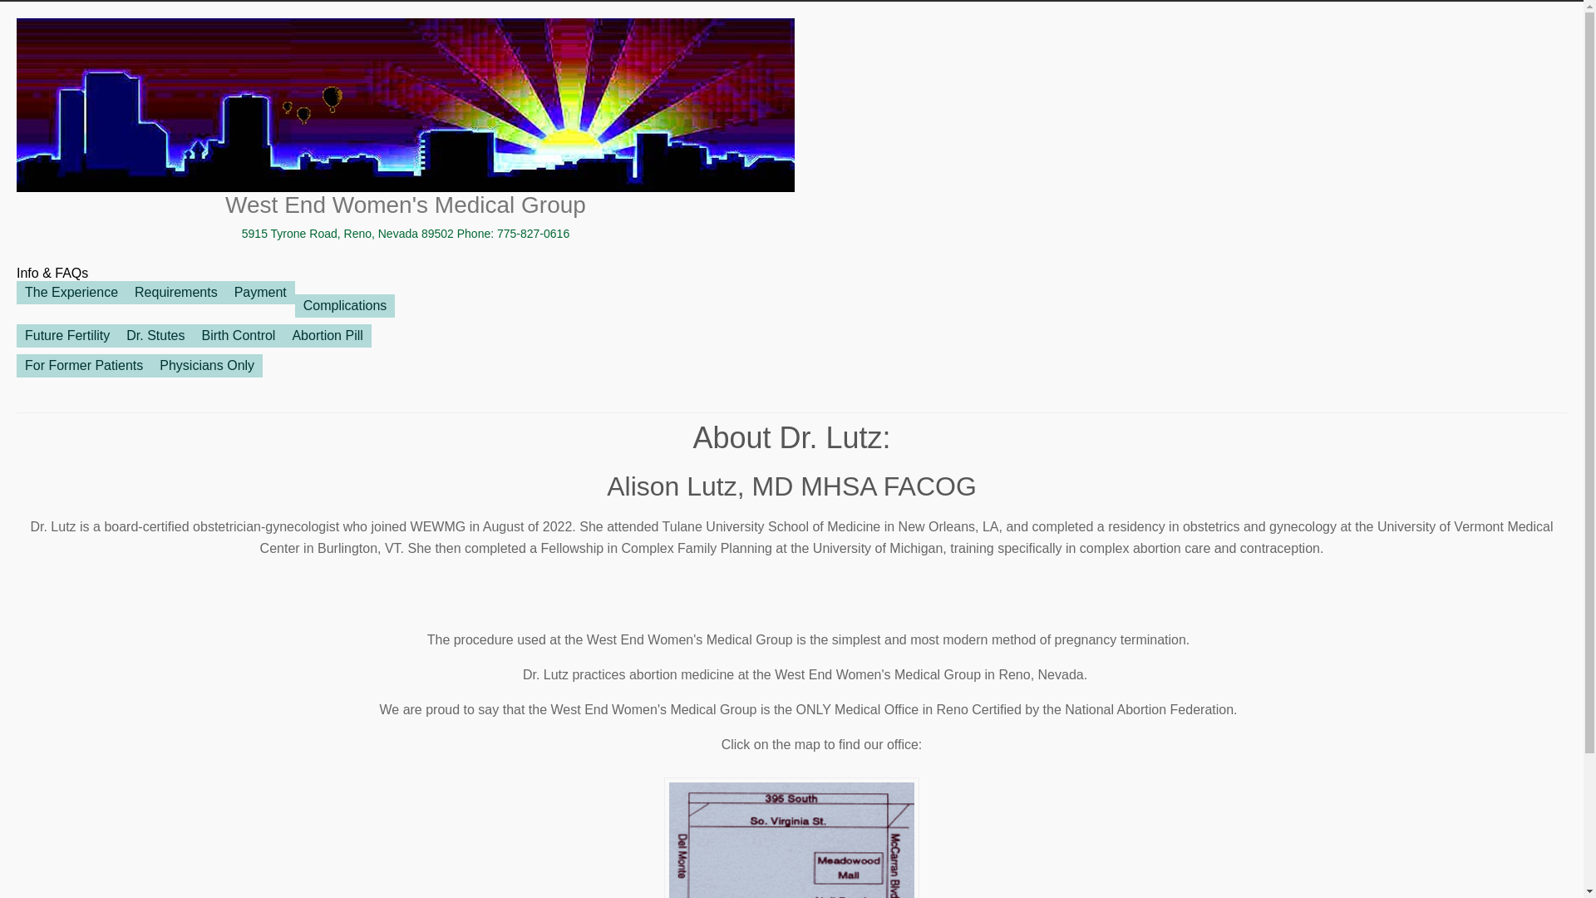 The height and width of the screenshot is (898, 1596). Describe the element at coordinates (71, 293) in the screenshot. I see `The Experience` at that location.